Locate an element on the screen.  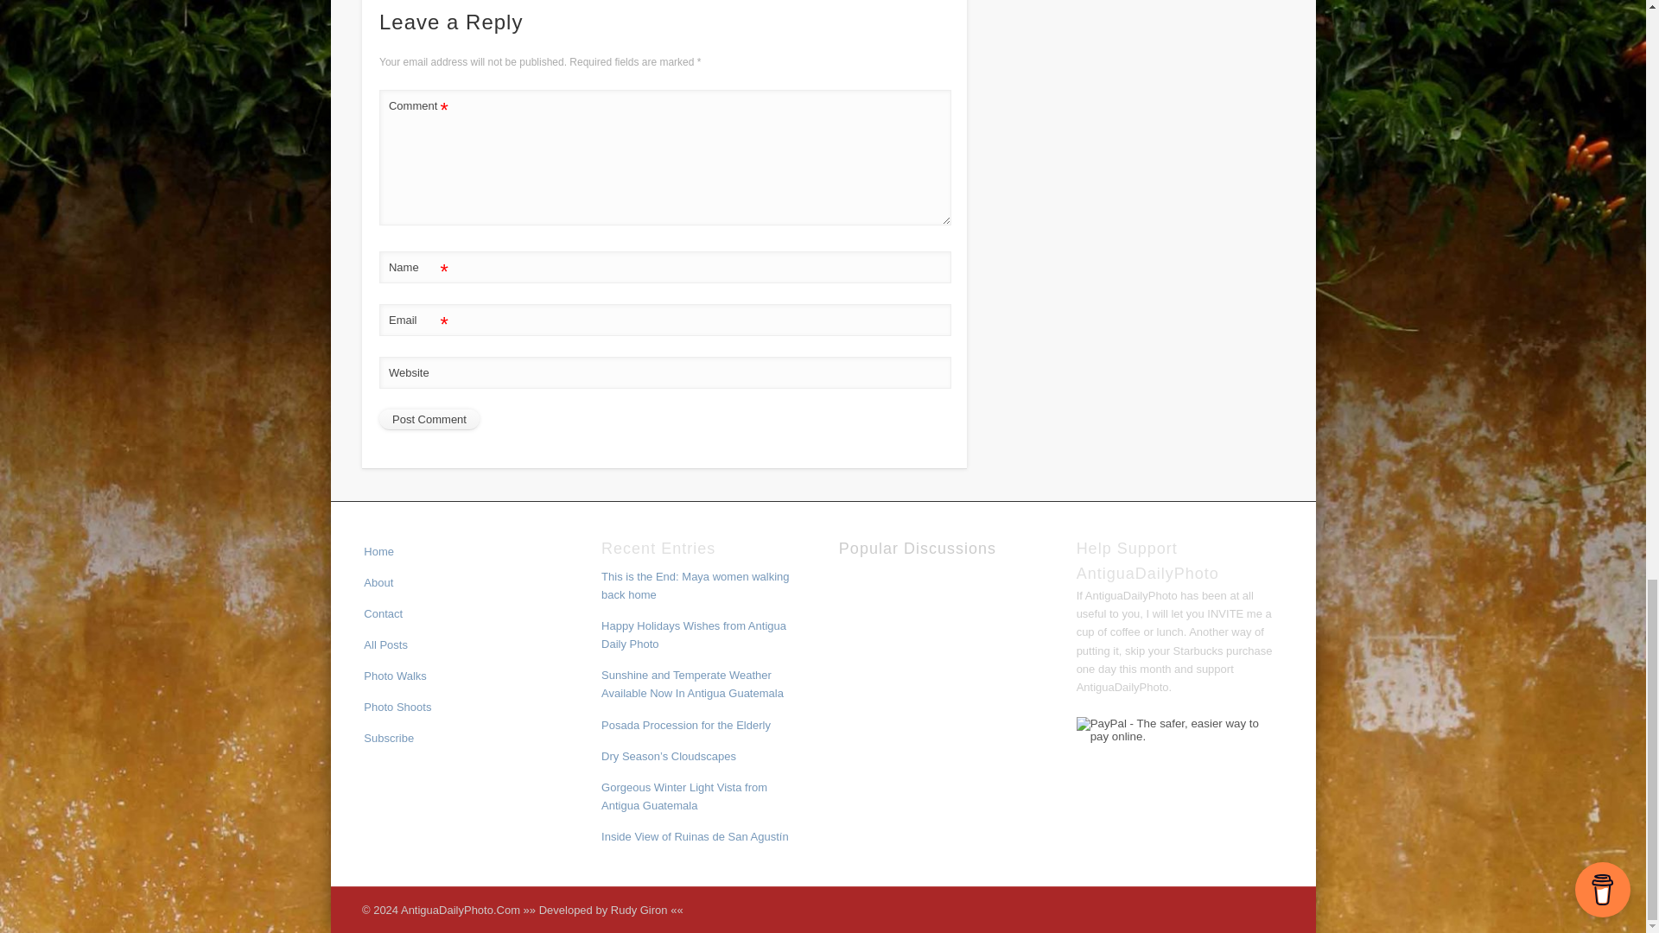
About is located at coordinates (378, 582).